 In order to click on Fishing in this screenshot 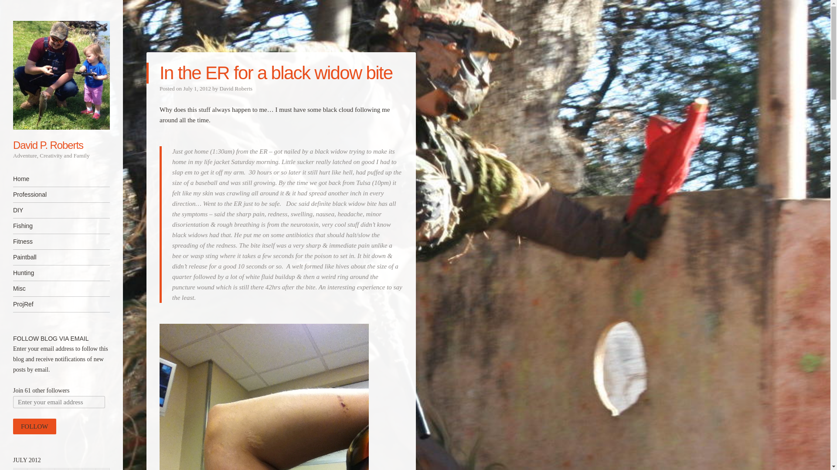, I will do `click(61, 226)`.